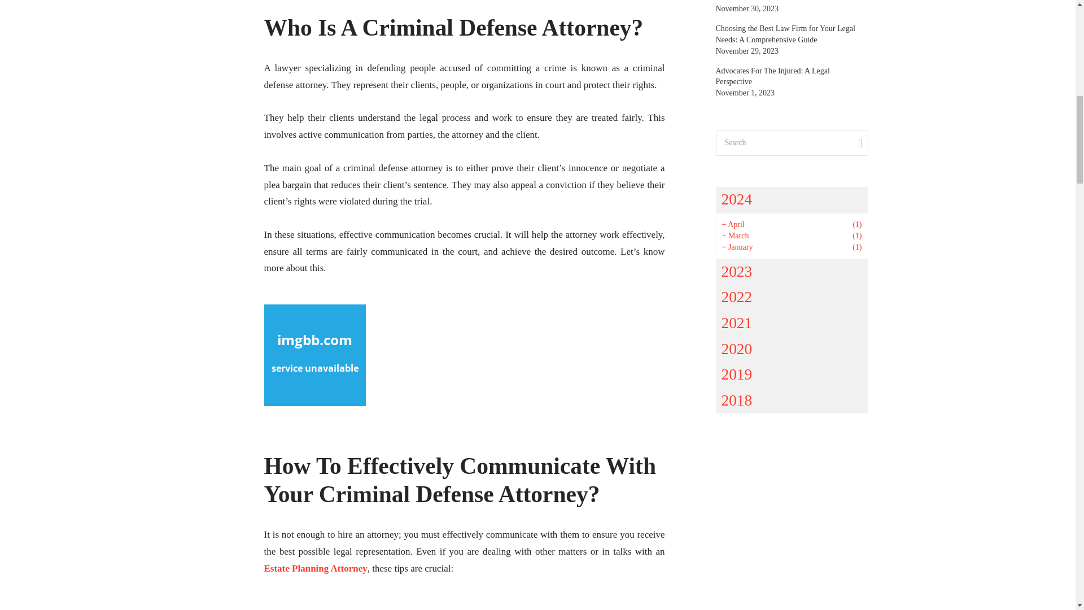 This screenshot has height=610, width=1084. What do you see at coordinates (316, 568) in the screenshot?
I see `Estate Planning Attorney` at bounding box center [316, 568].